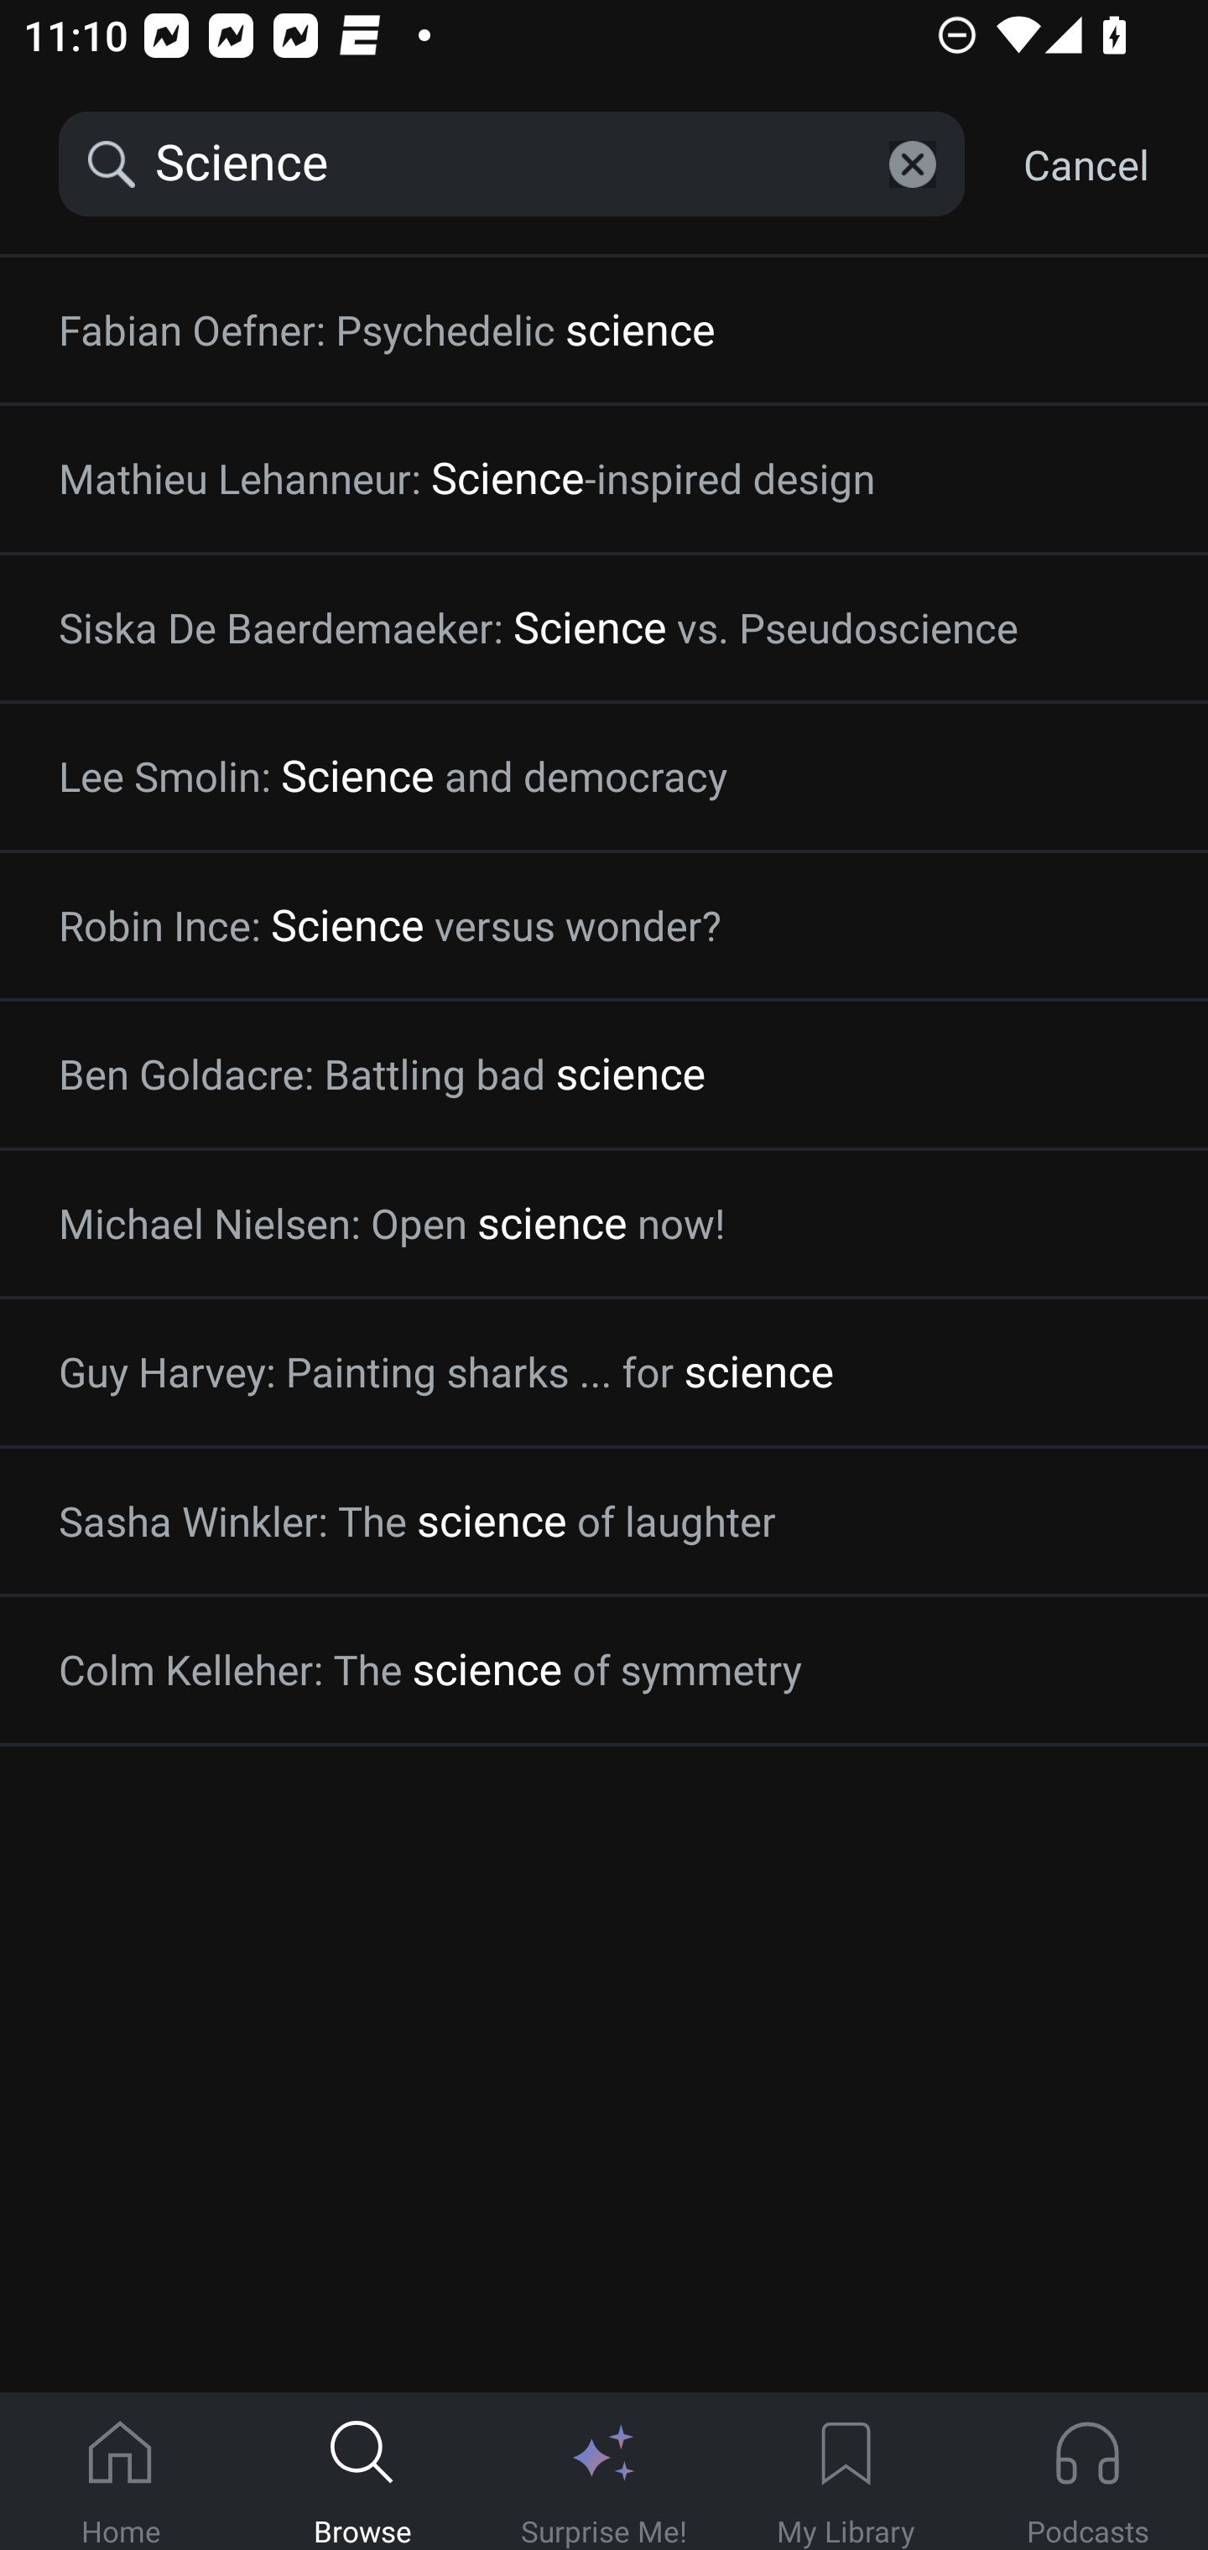  Describe the element at coordinates (604, 2472) in the screenshot. I see `Surprise Me!` at that location.